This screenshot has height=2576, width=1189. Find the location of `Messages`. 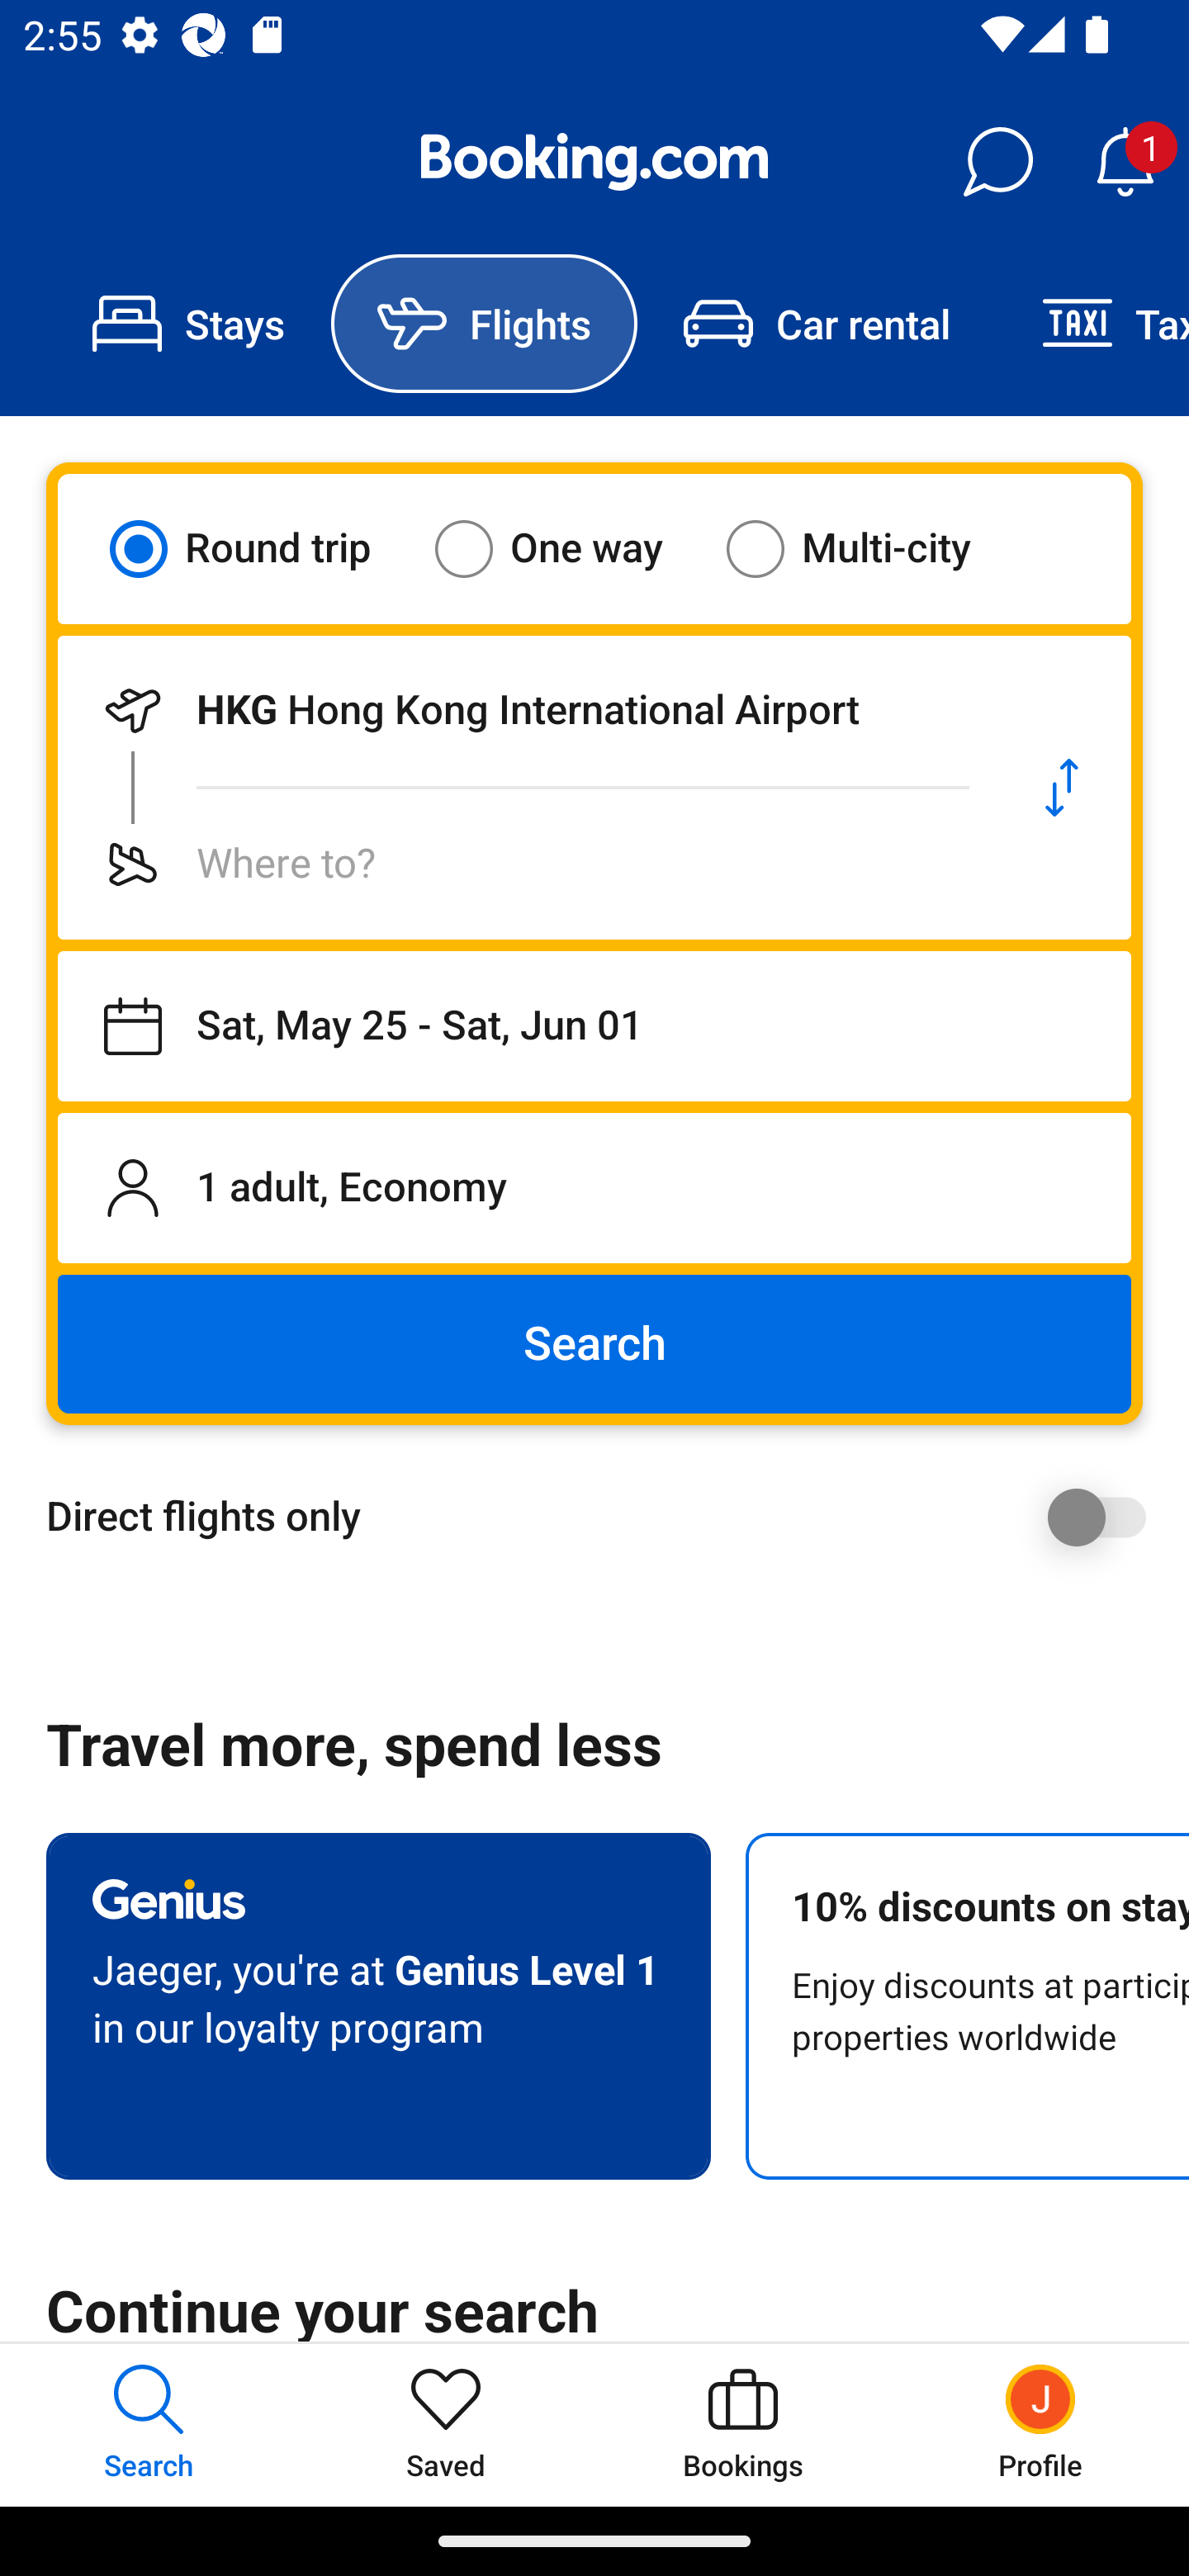

Messages is located at coordinates (997, 162).